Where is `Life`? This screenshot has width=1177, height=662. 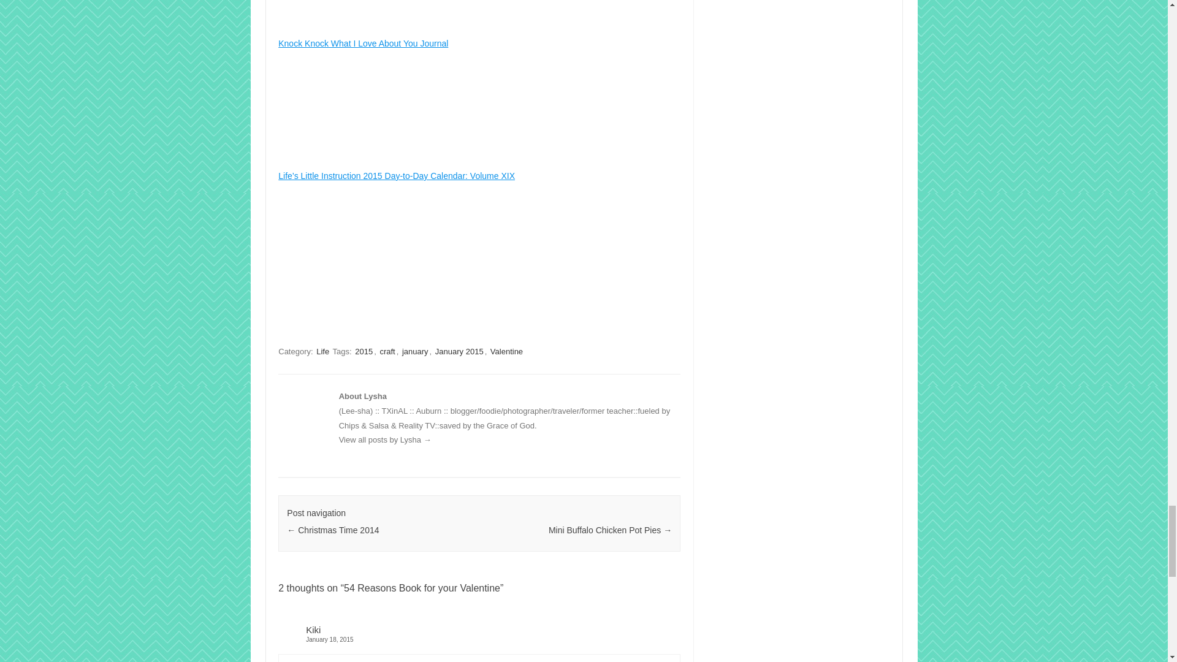
Life is located at coordinates (322, 351).